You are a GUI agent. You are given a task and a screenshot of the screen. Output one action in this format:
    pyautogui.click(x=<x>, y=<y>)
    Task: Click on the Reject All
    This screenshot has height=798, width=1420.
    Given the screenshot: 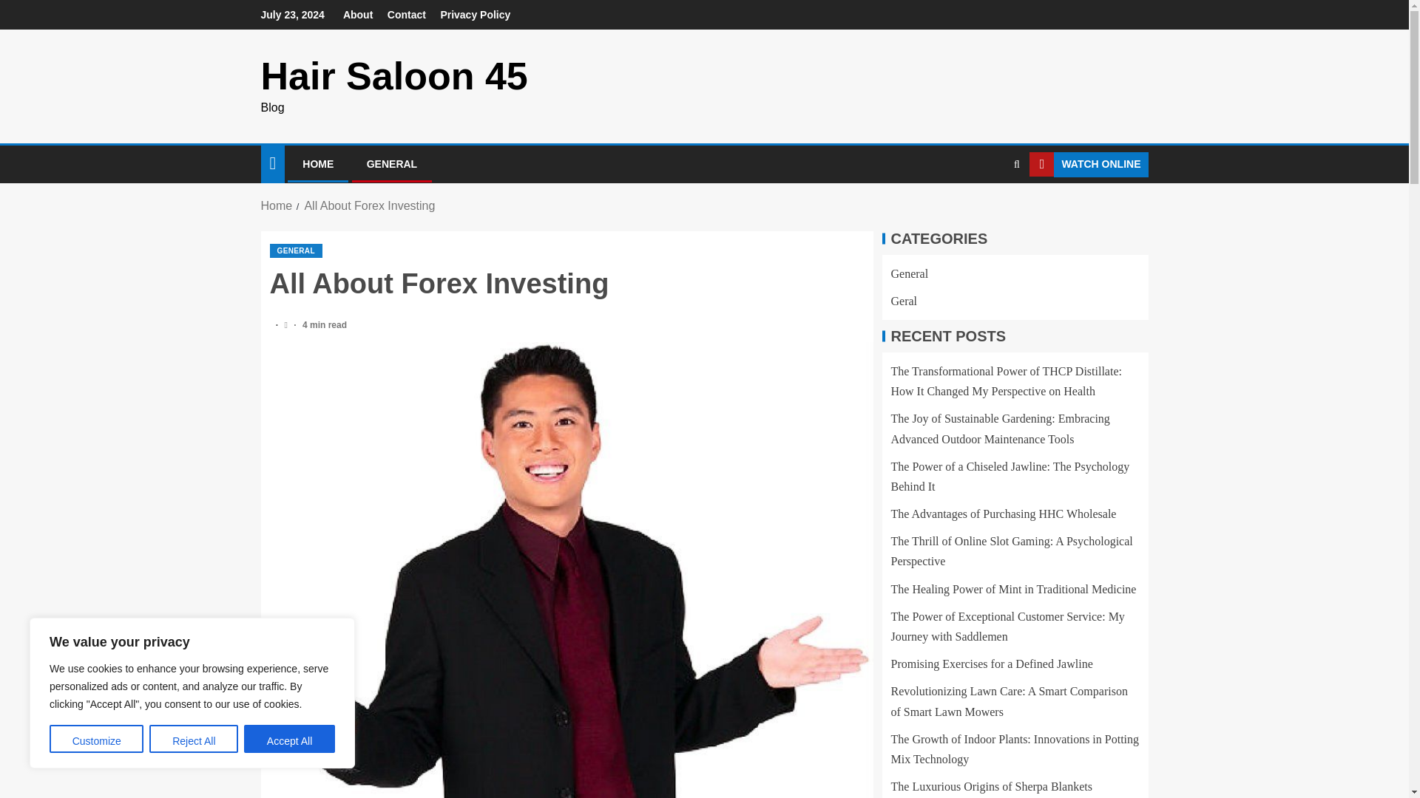 What is the action you would take?
    pyautogui.click(x=194, y=739)
    